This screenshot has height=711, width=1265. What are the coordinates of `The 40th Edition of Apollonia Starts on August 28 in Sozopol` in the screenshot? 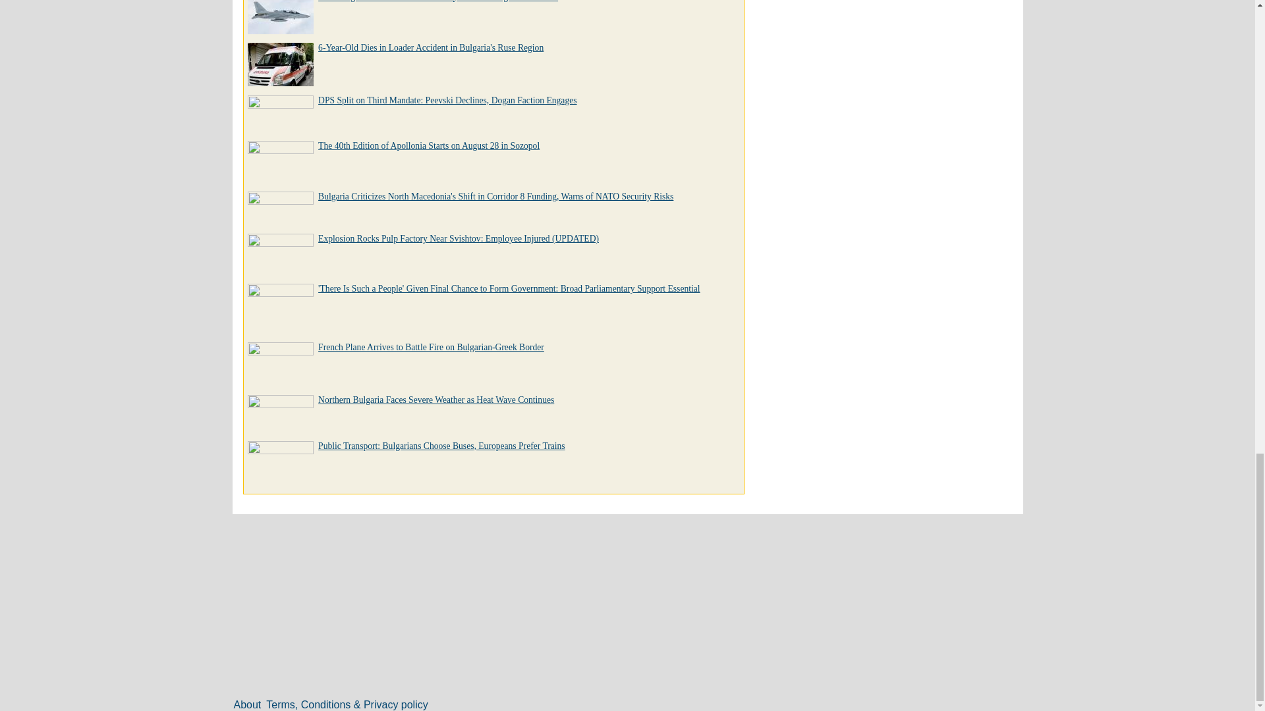 It's located at (429, 145).